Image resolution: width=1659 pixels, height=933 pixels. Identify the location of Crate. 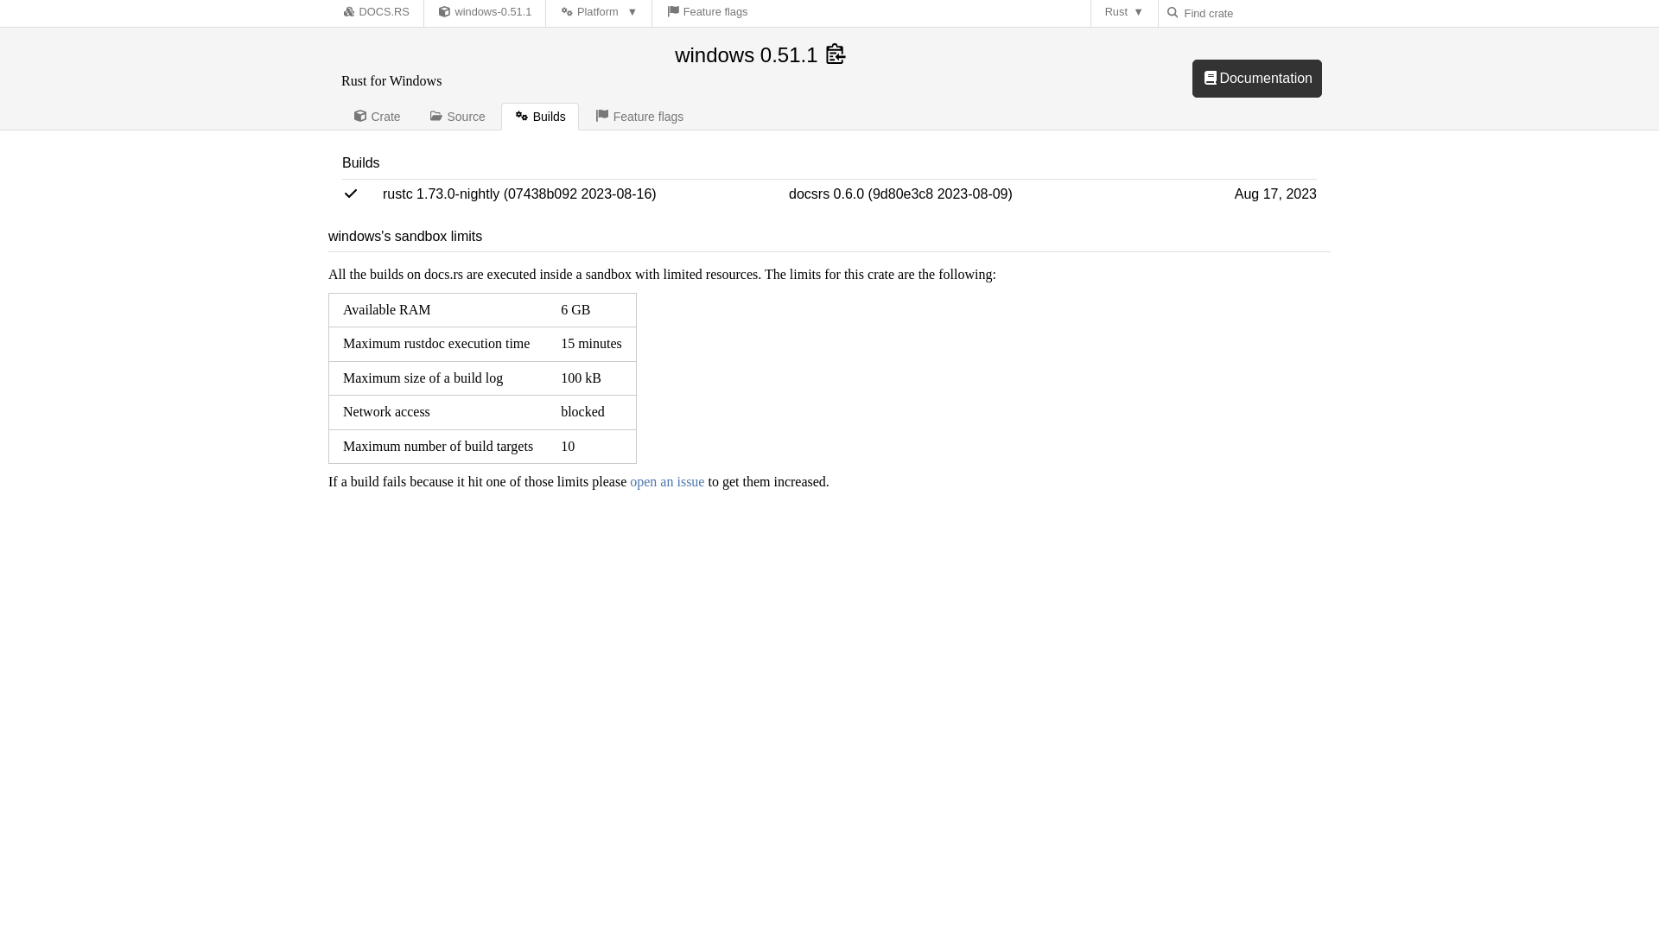
(377, 116).